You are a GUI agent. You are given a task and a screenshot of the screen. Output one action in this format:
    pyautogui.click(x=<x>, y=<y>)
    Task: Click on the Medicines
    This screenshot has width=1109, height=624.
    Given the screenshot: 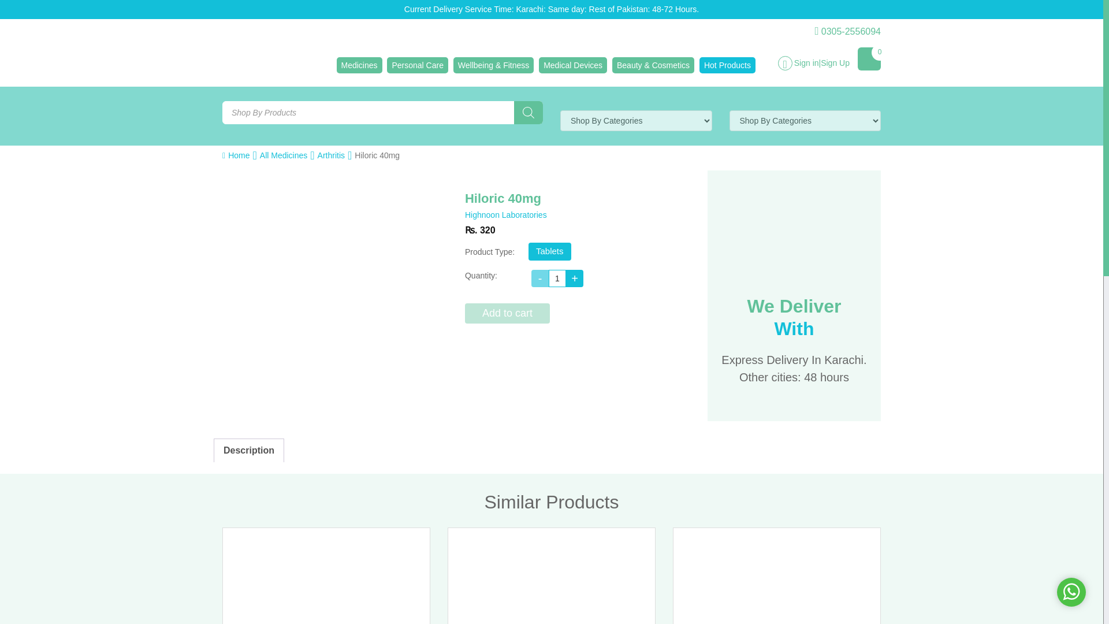 What is the action you would take?
    pyautogui.click(x=358, y=65)
    